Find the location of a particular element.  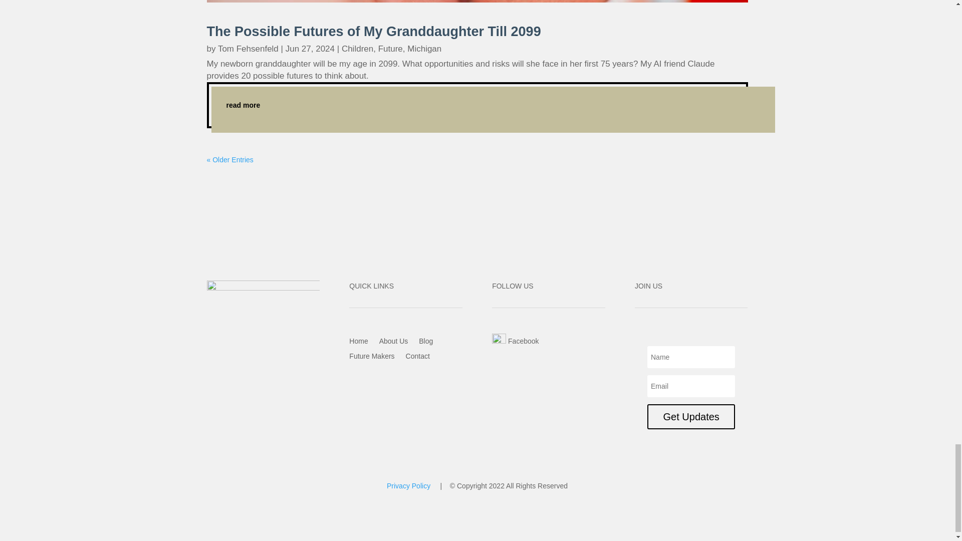

Michigan is located at coordinates (424, 48).